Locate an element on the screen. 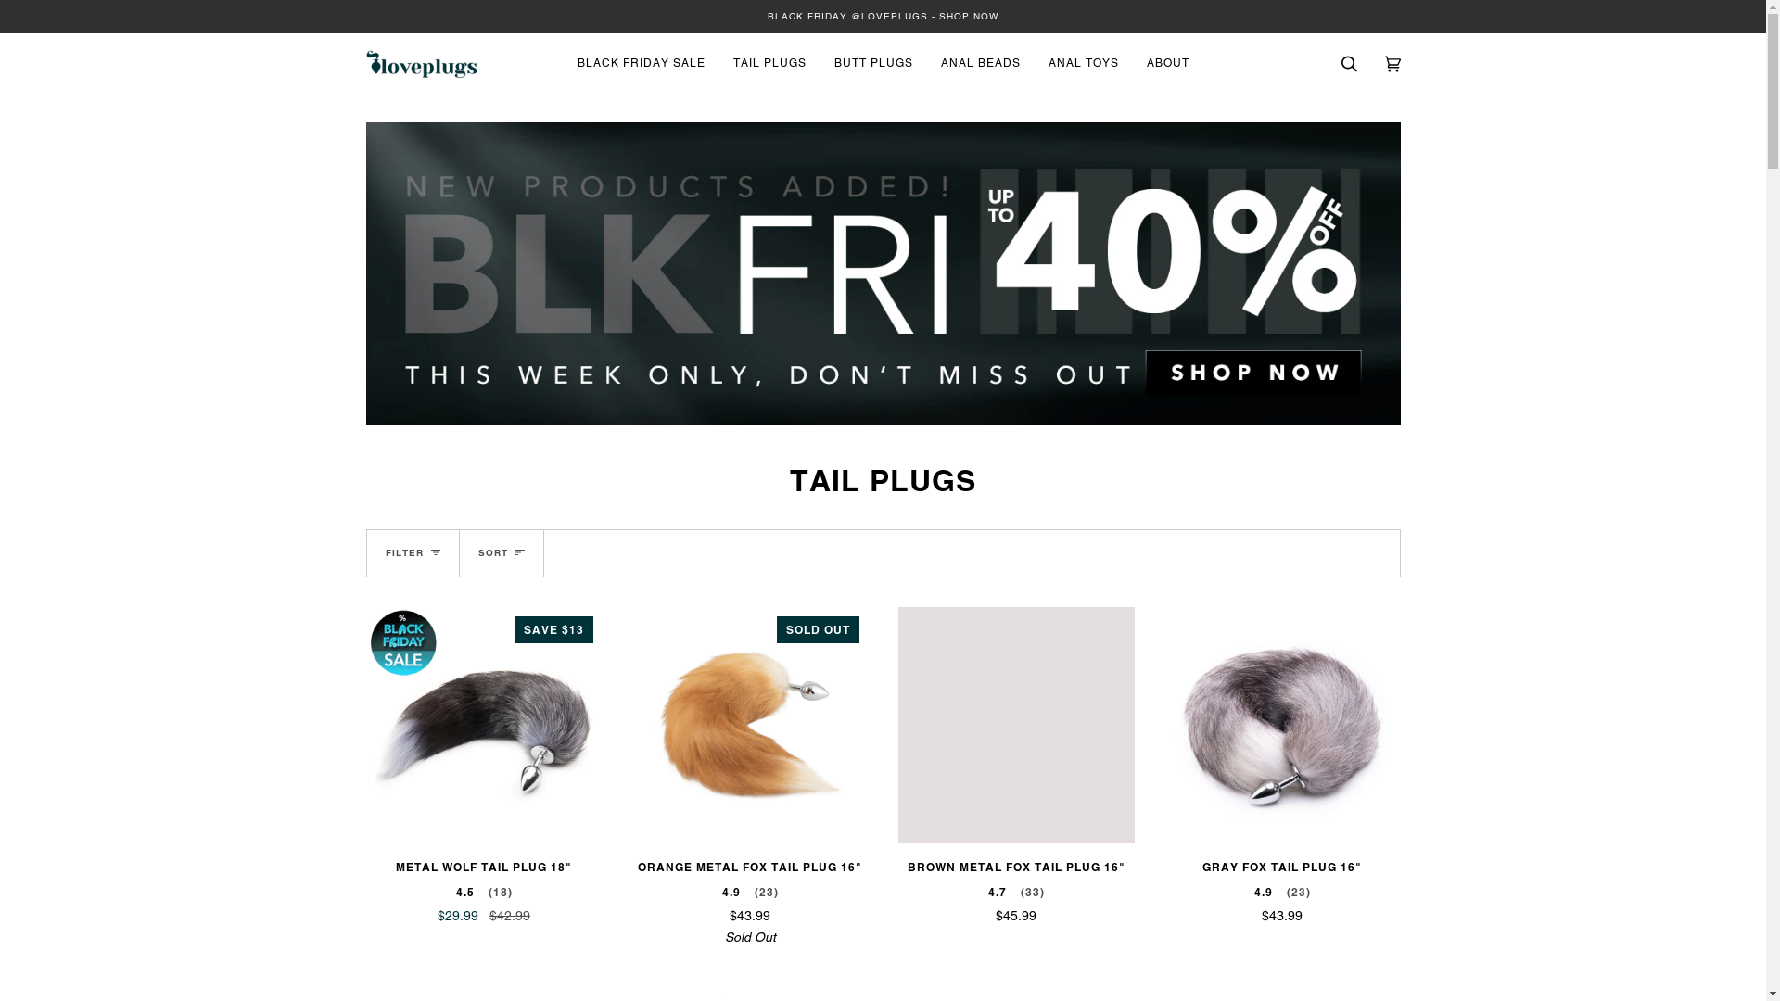 The height and width of the screenshot is (1001, 1780). BLACK FRIDAY @LOVEPLUGS - SHOP NOW is located at coordinates (883, 17).